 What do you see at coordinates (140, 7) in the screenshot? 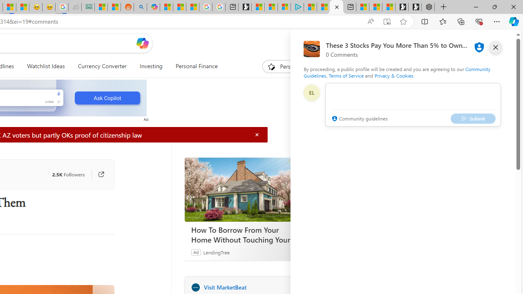
I see `Utah sues federal government - Search` at bounding box center [140, 7].